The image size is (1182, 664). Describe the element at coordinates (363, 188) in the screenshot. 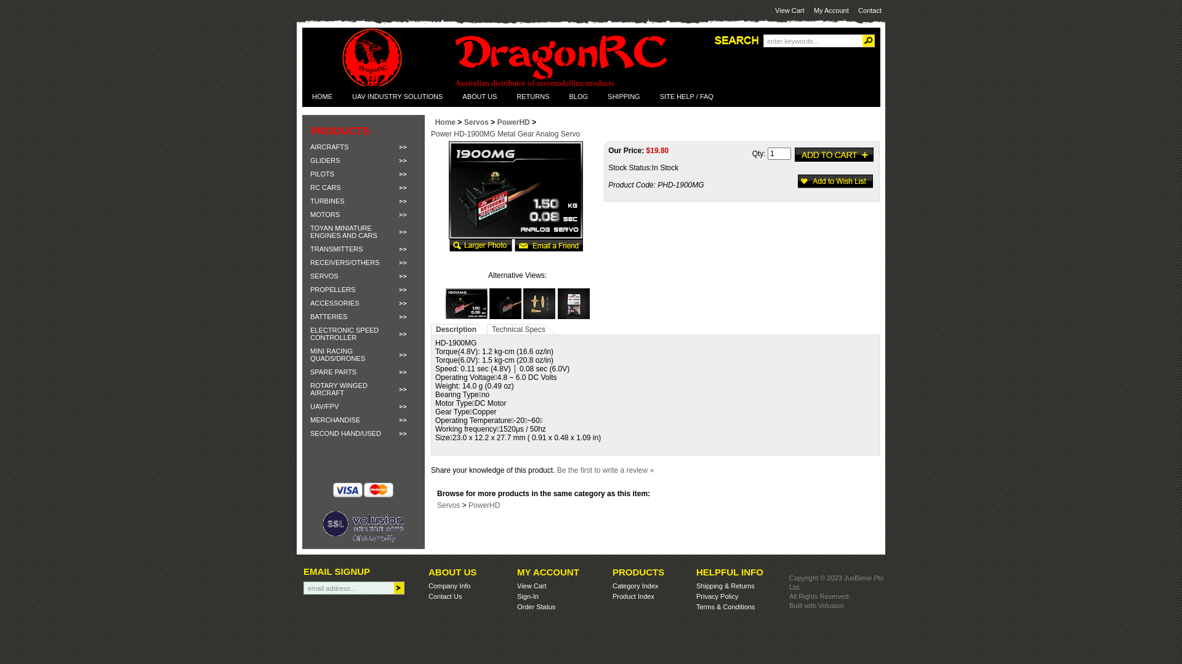

I see `RC CARS` at that location.